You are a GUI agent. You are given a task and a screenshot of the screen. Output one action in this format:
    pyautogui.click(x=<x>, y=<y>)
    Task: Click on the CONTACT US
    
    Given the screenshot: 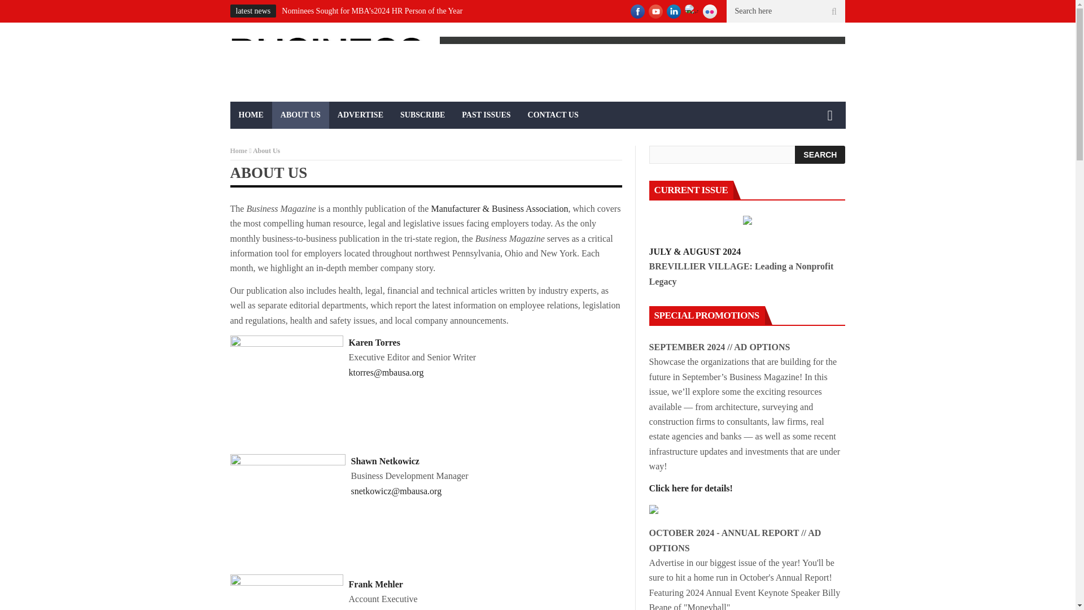 What is the action you would take?
    pyautogui.click(x=553, y=115)
    